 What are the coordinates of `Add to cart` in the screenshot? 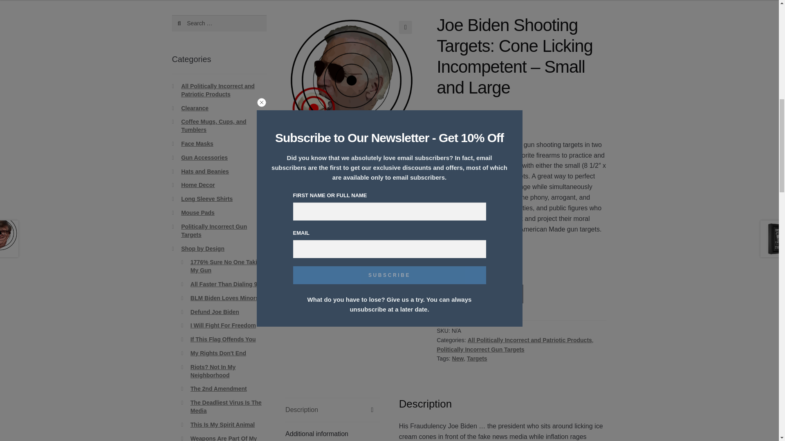 It's located at (497, 294).